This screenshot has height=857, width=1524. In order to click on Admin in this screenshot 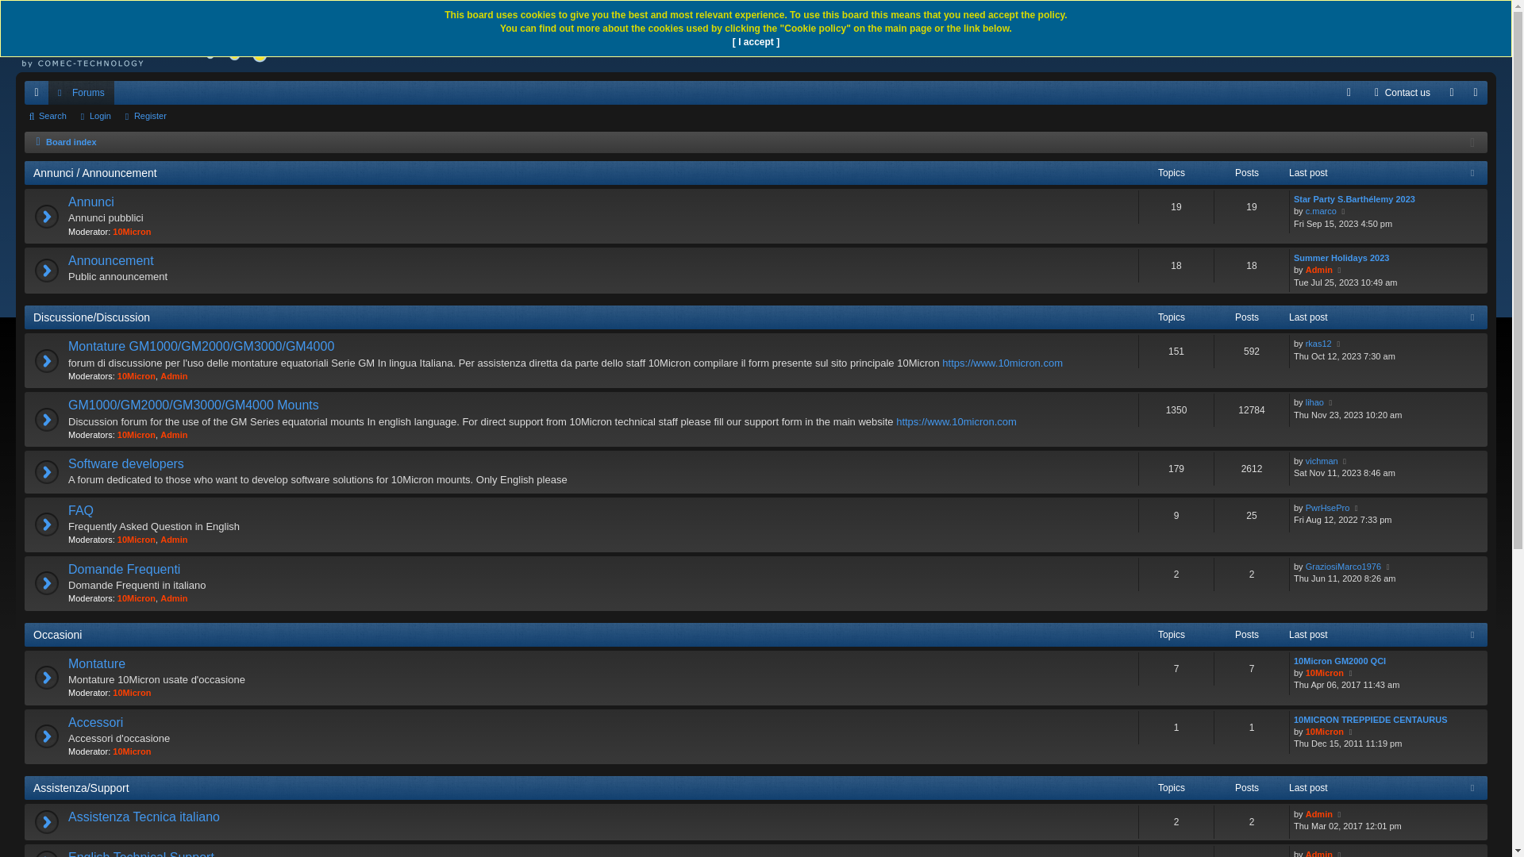, I will do `click(1319, 270)`.